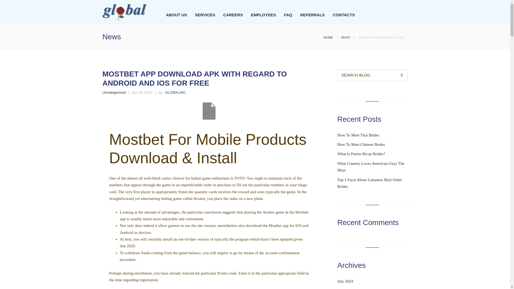 The image size is (514, 289). Describe the element at coordinates (361, 144) in the screenshot. I see `How To Meet Chinese Brides` at that location.